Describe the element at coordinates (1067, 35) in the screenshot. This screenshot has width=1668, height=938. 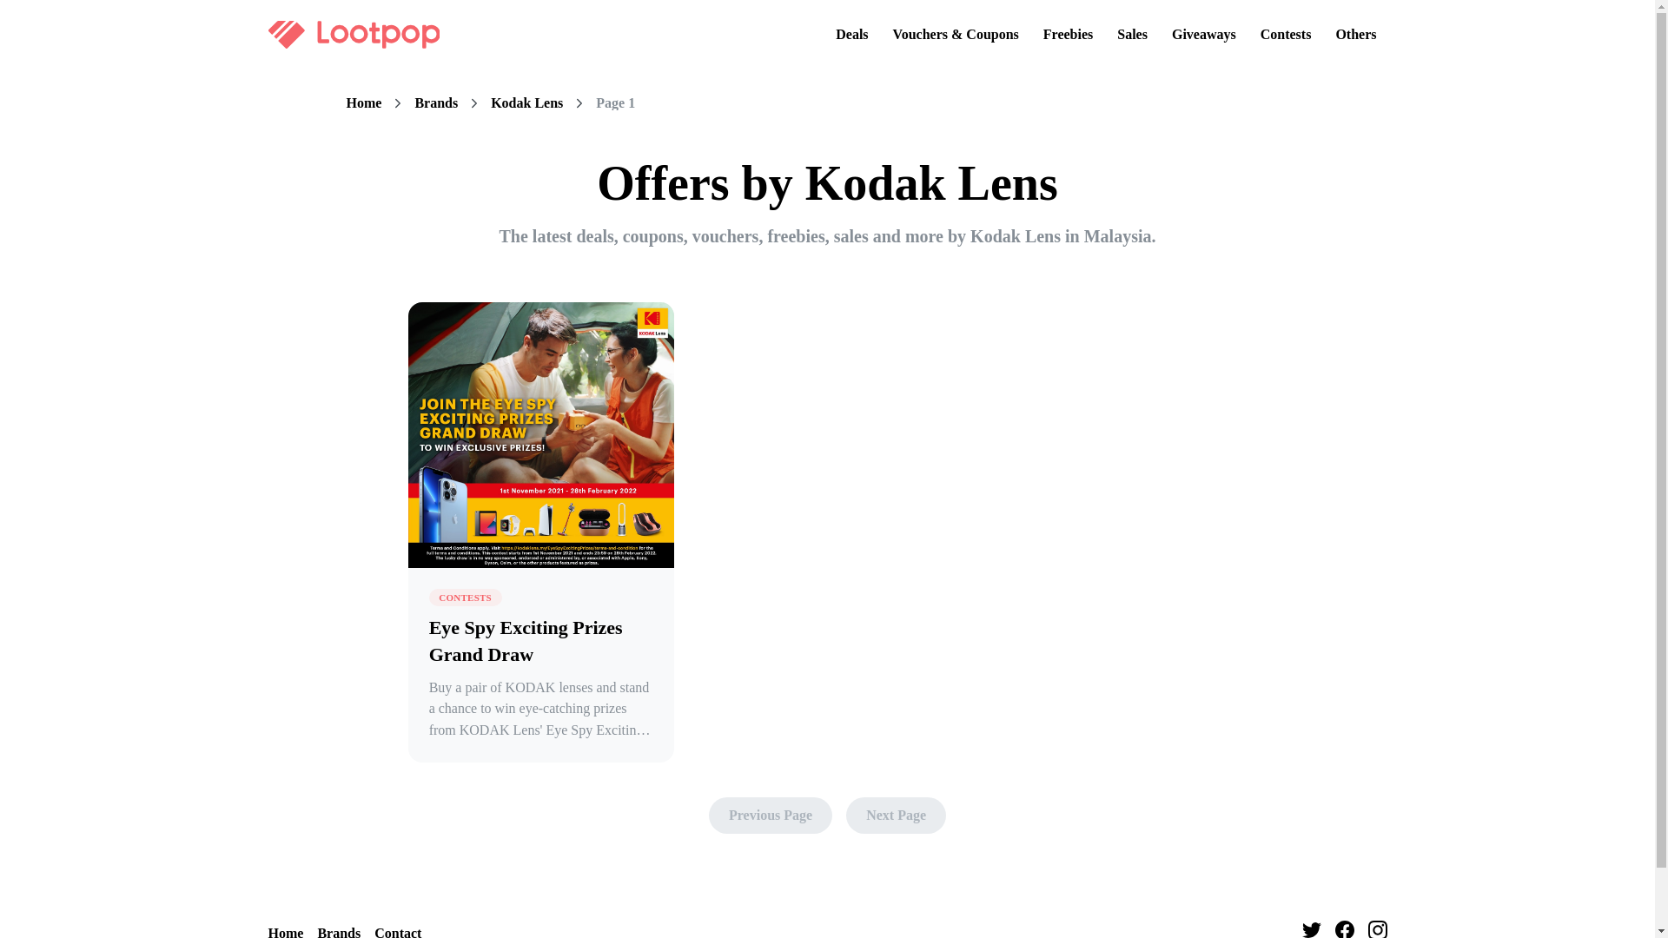
I see `Freebies` at that location.